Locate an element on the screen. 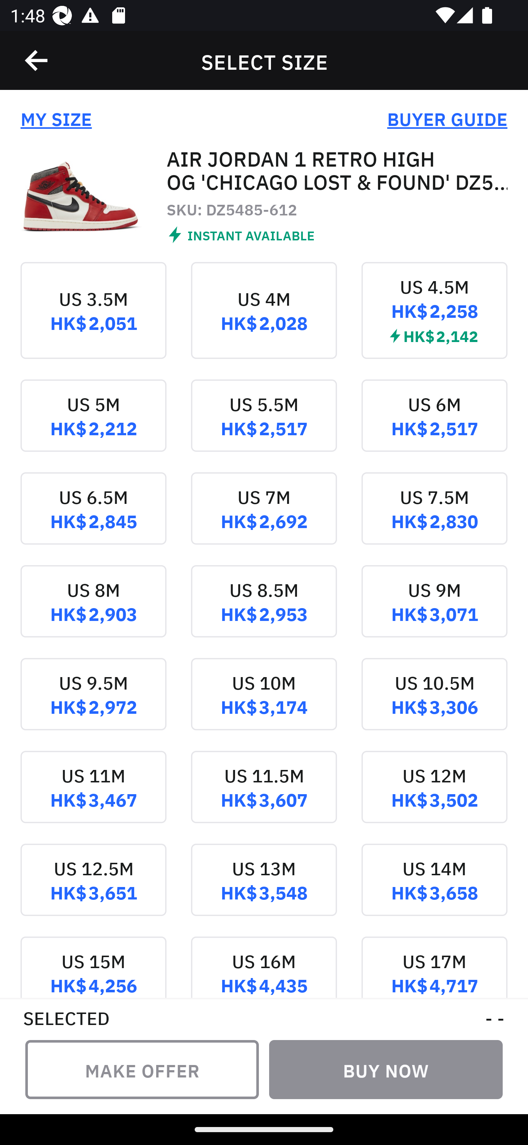 Image resolution: width=528 pixels, height=1145 pixels. US 11.5M HK$ 3,607 is located at coordinates (264, 797).